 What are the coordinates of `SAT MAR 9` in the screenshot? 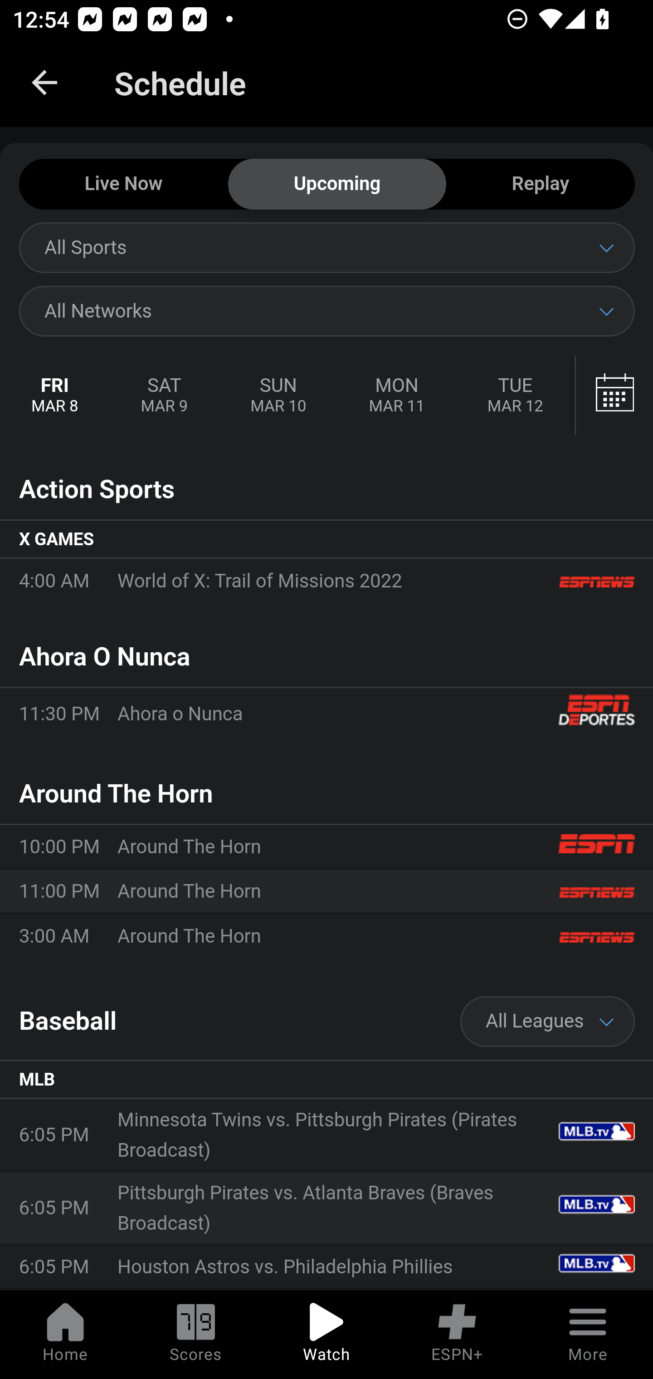 It's located at (164, 396).